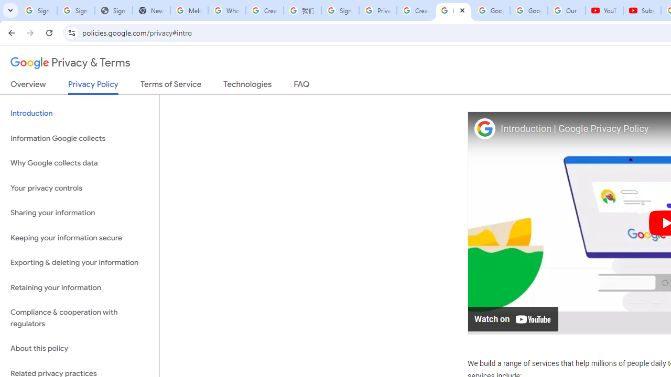  What do you see at coordinates (80, 238) in the screenshot?
I see `Keeping your information secure` at bounding box center [80, 238].